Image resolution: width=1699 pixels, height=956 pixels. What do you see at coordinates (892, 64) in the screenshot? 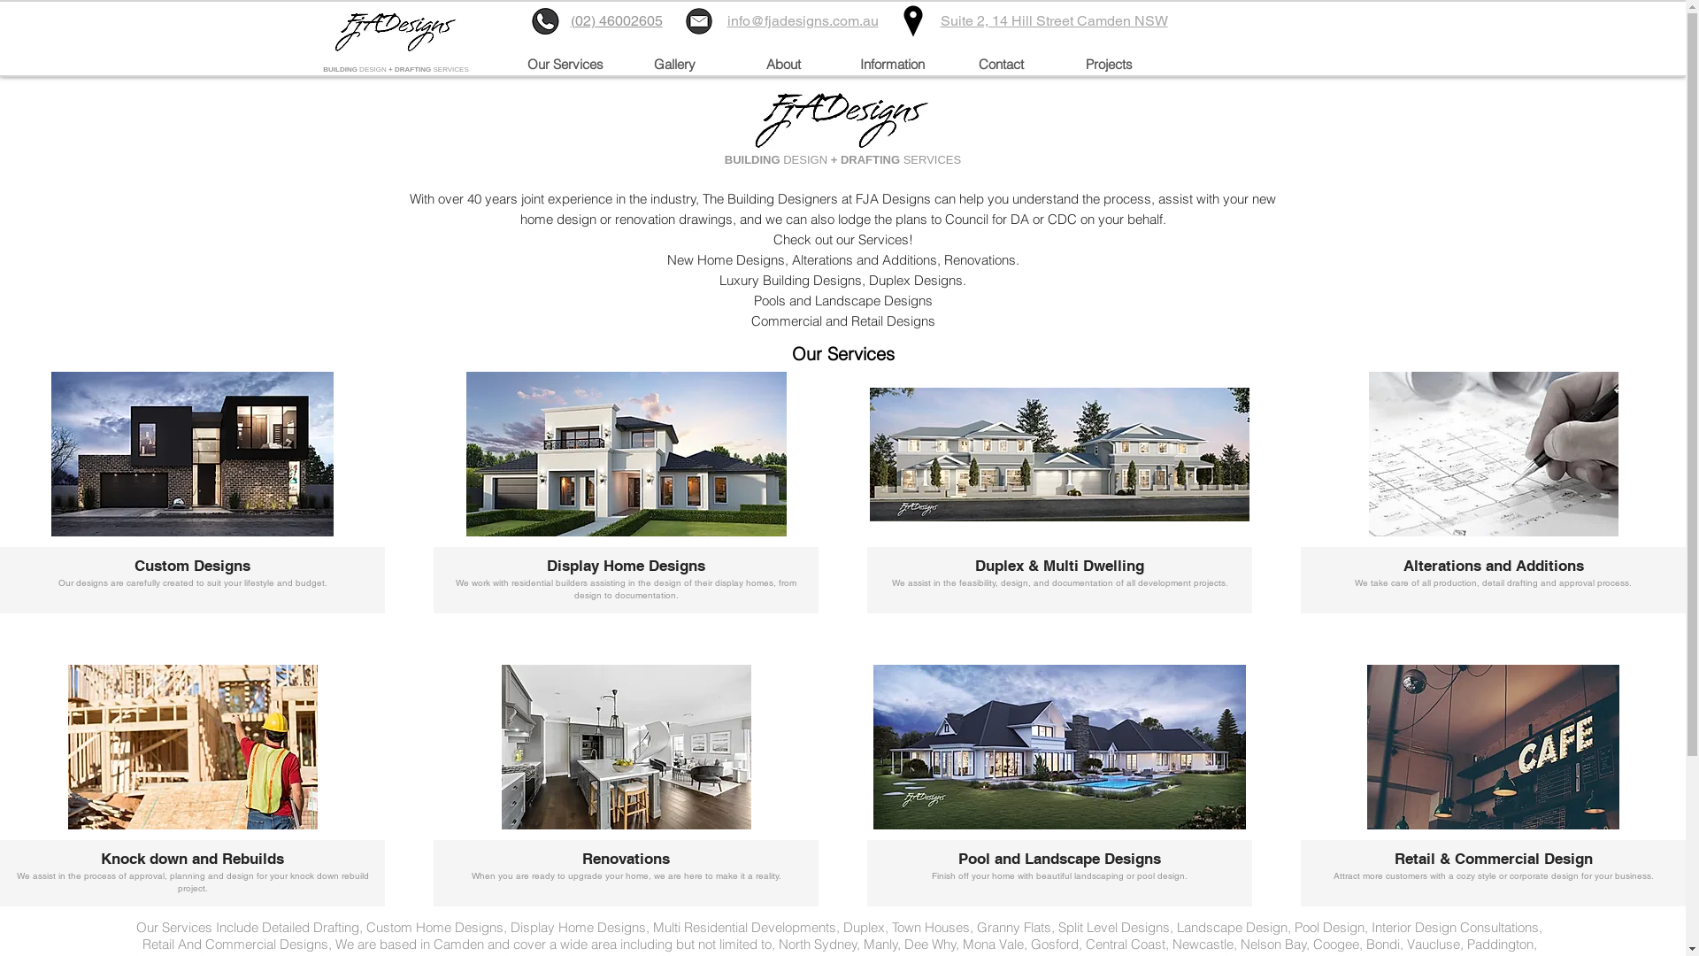
I see `Information` at bounding box center [892, 64].